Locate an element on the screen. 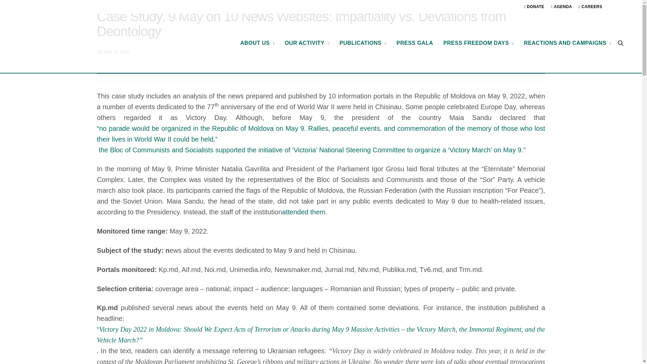 This screenshot has width=647, height=364. PRESS GALA is located at coordinates (415, 43).